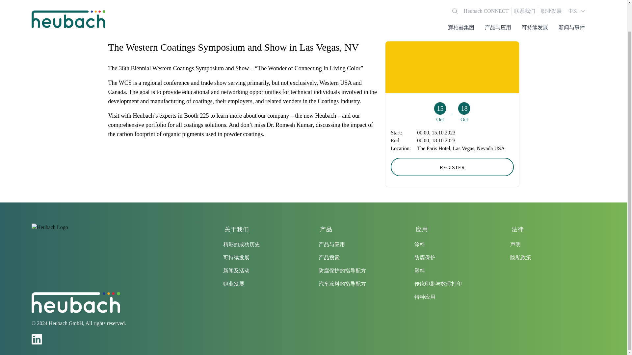 This screenshot has width=632, height=355. I want to click on Linkedin, so click(37, 339).